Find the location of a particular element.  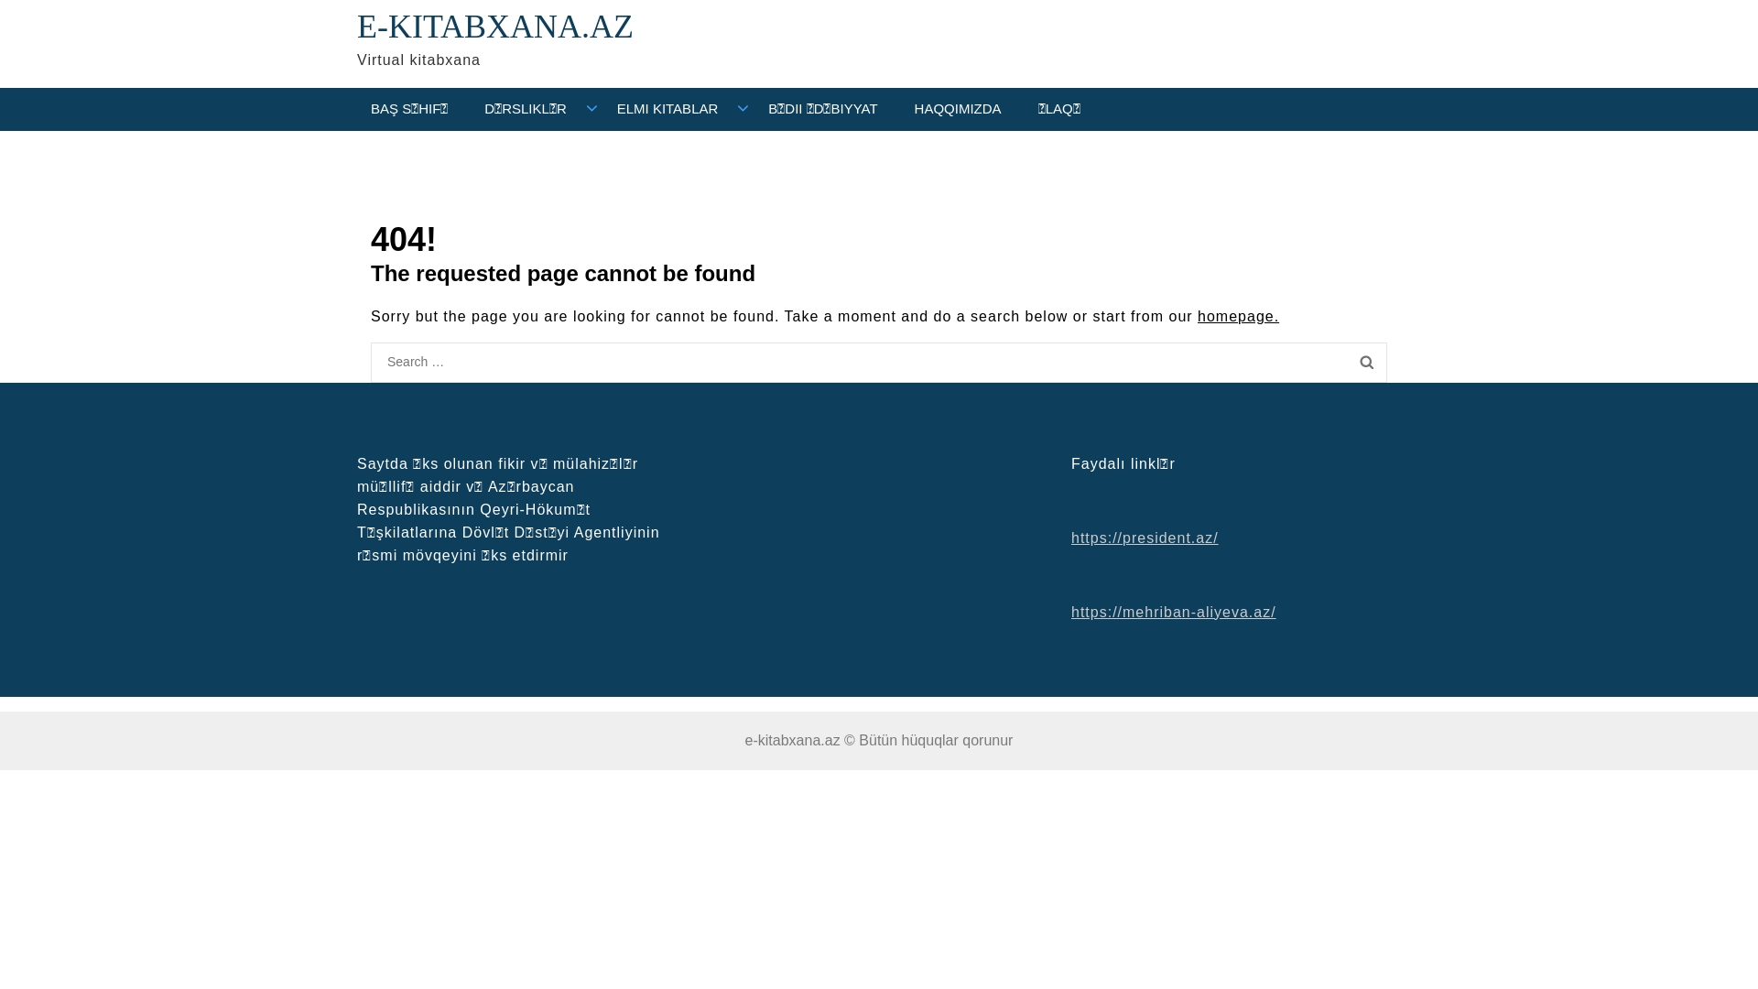

E-KITABXANA.AZ is located at coordinates (495, 27).